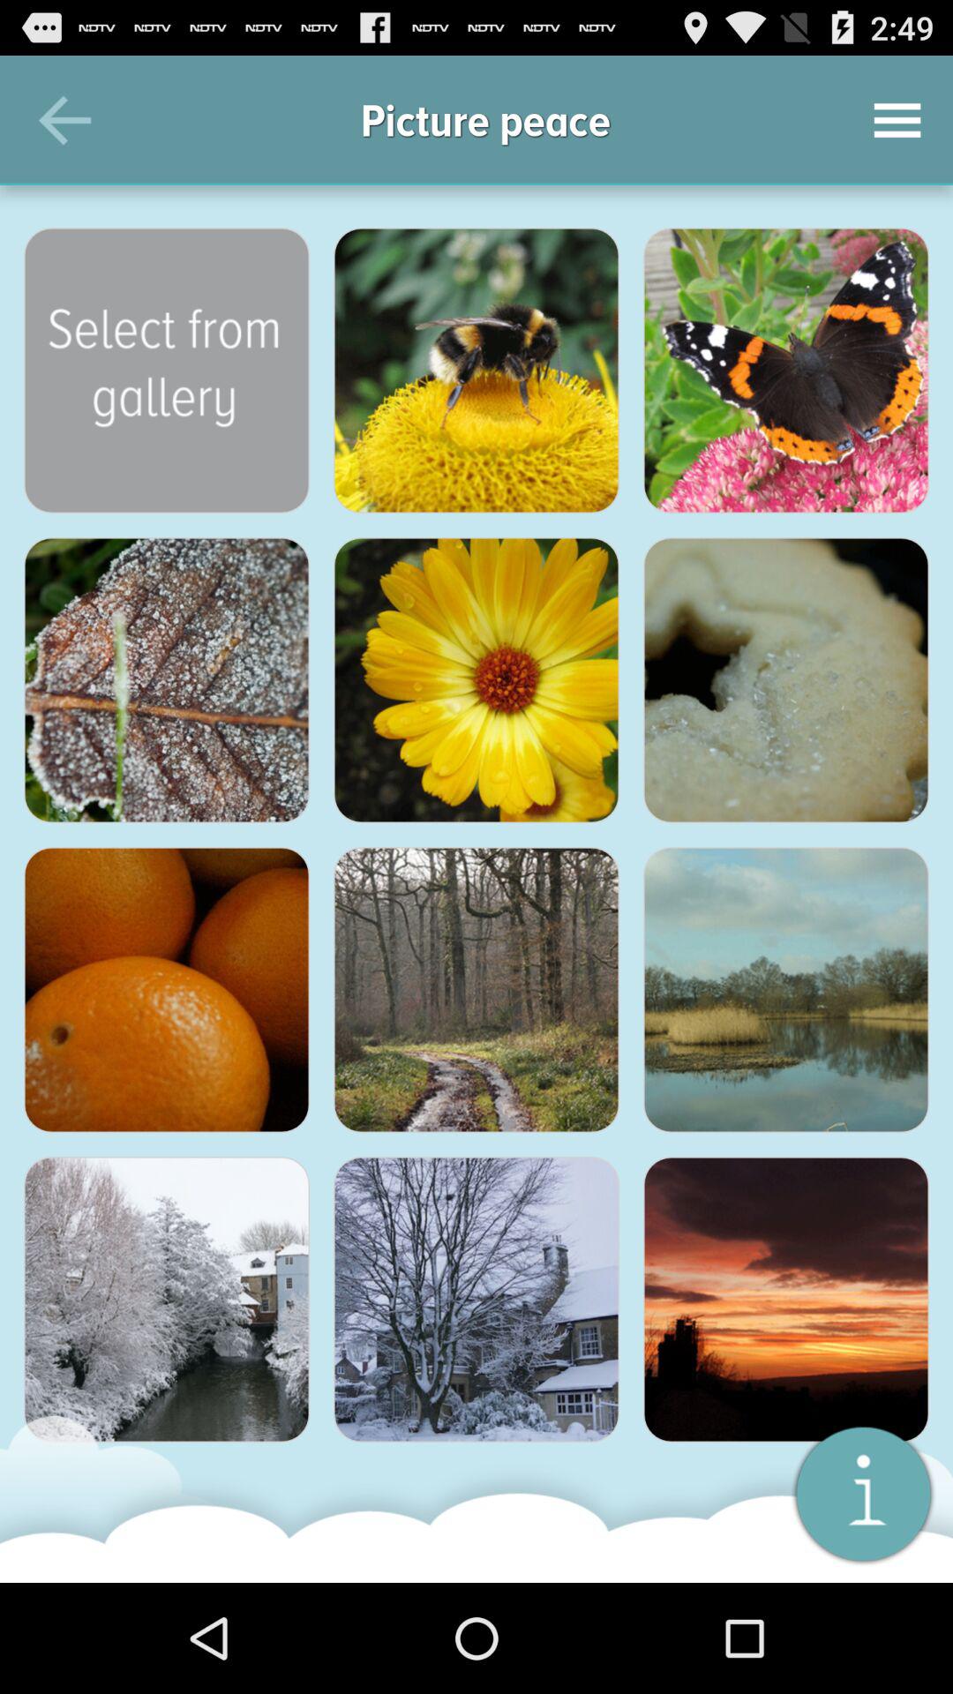 The image size is (953, 1694). I want to click on choose this picture, so click(167, 1300).